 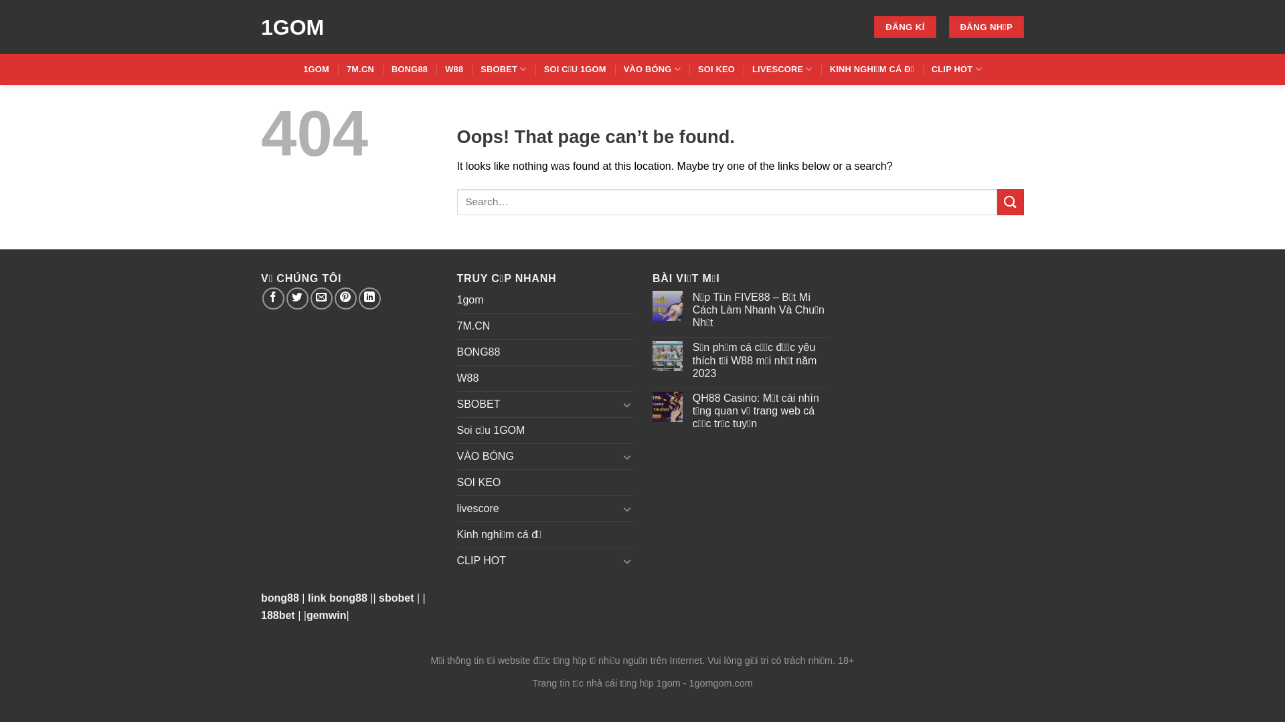 What do you see at coordinates (321, 298) in the screenshot?
I see `Email to a Friend` at bounding box center [321, 298].